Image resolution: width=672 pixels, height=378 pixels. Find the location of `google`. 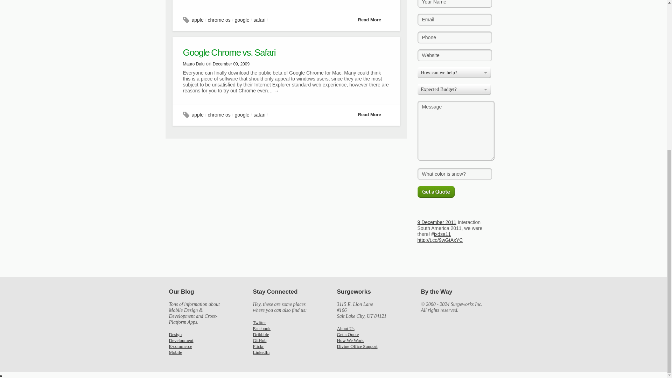

google is located at coordinates (242, 20).